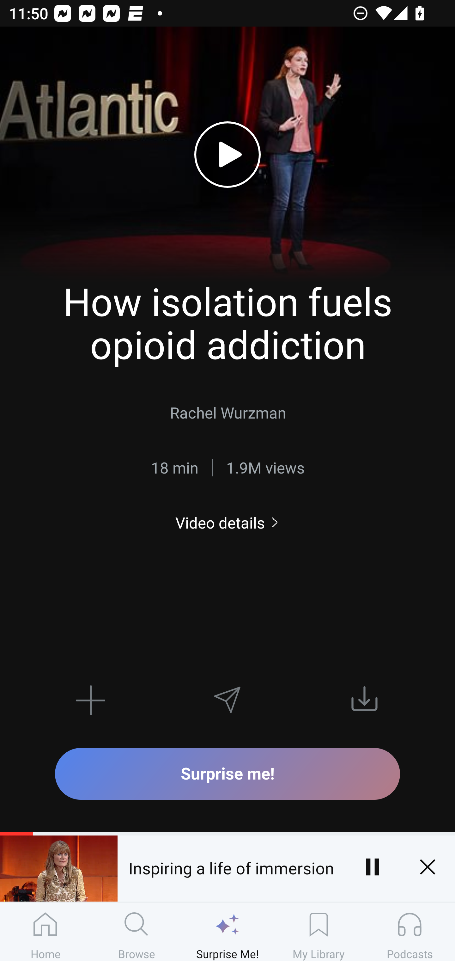  I want to click on Video details, so click(227, 522).